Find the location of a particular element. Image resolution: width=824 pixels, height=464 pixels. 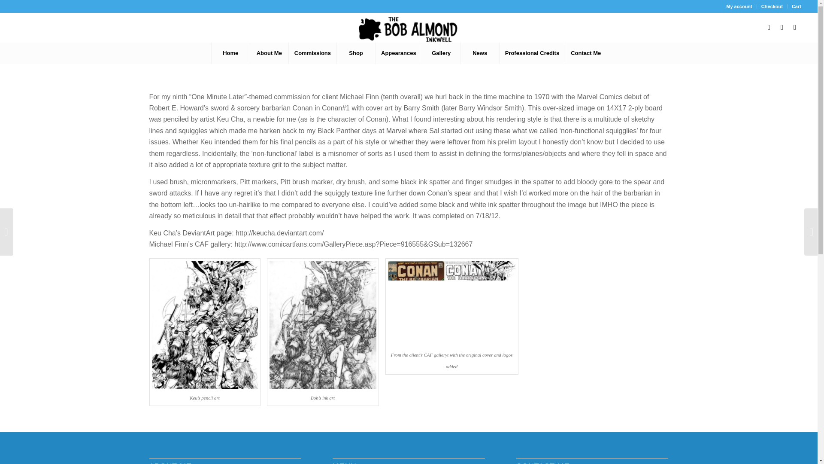

Facebook is located at coordinates (769, 27).